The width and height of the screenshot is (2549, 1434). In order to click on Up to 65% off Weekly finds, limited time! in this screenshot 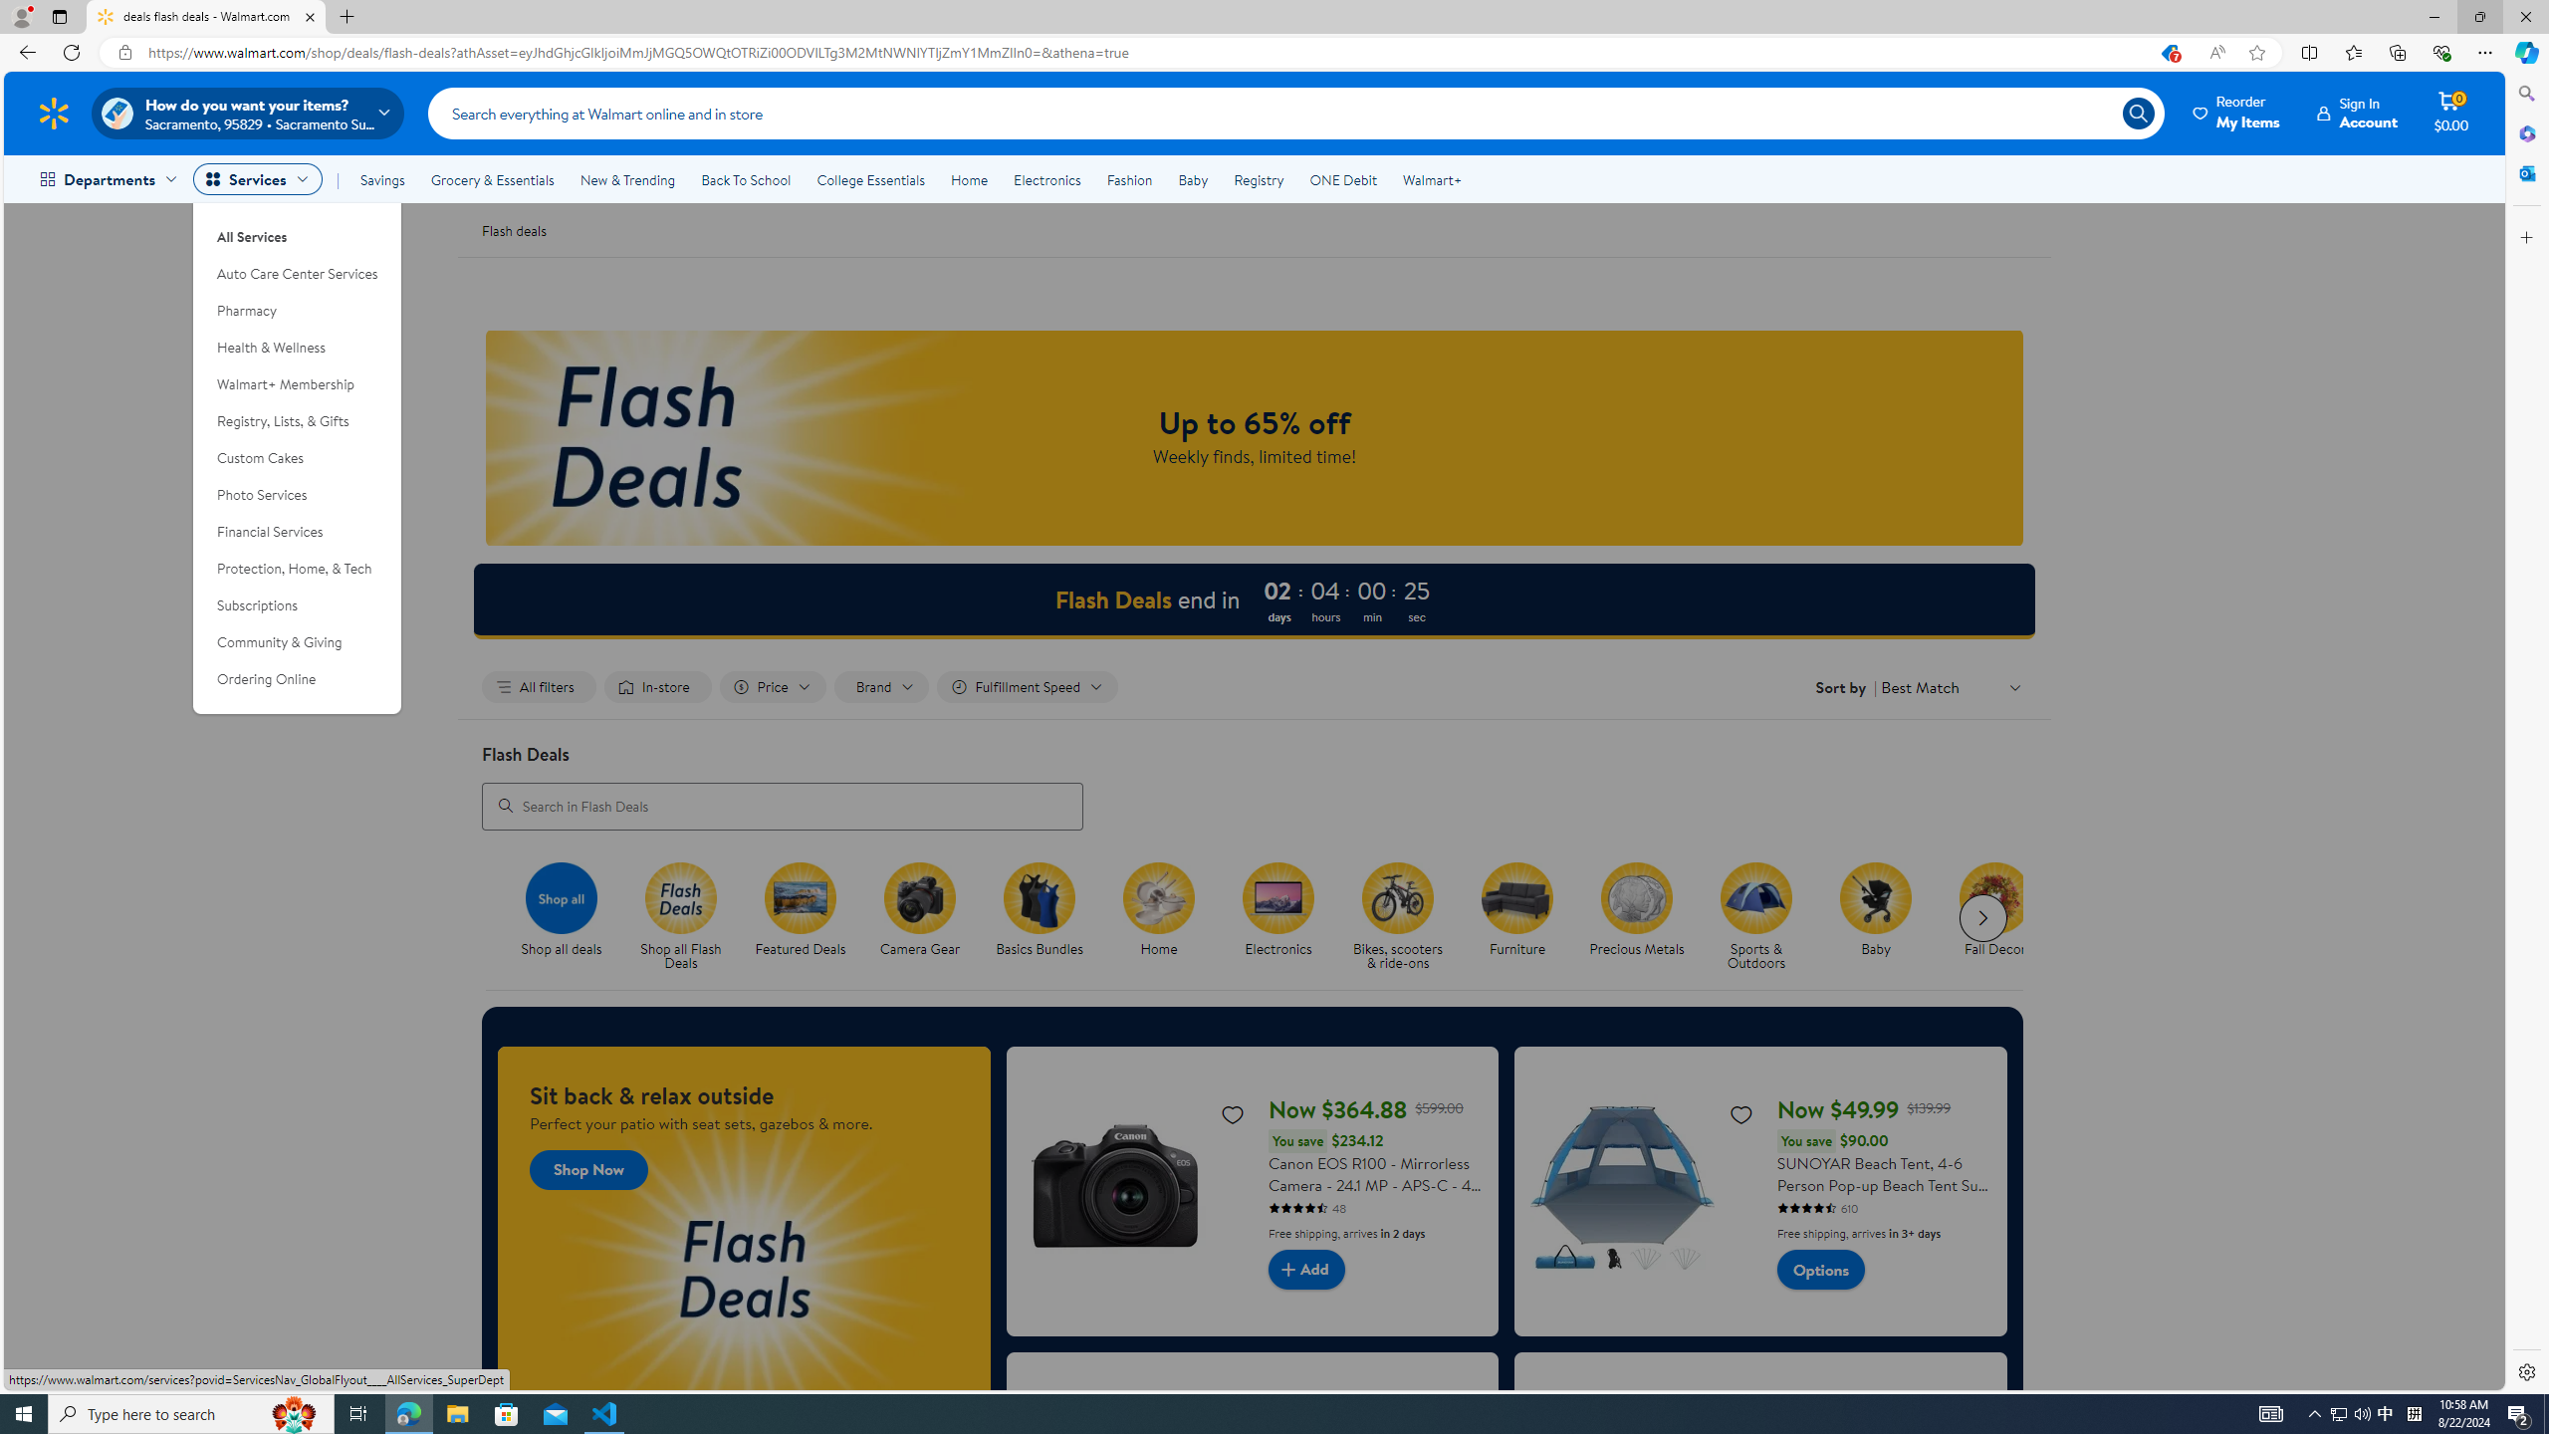, I will do `click(1255, 438)`.